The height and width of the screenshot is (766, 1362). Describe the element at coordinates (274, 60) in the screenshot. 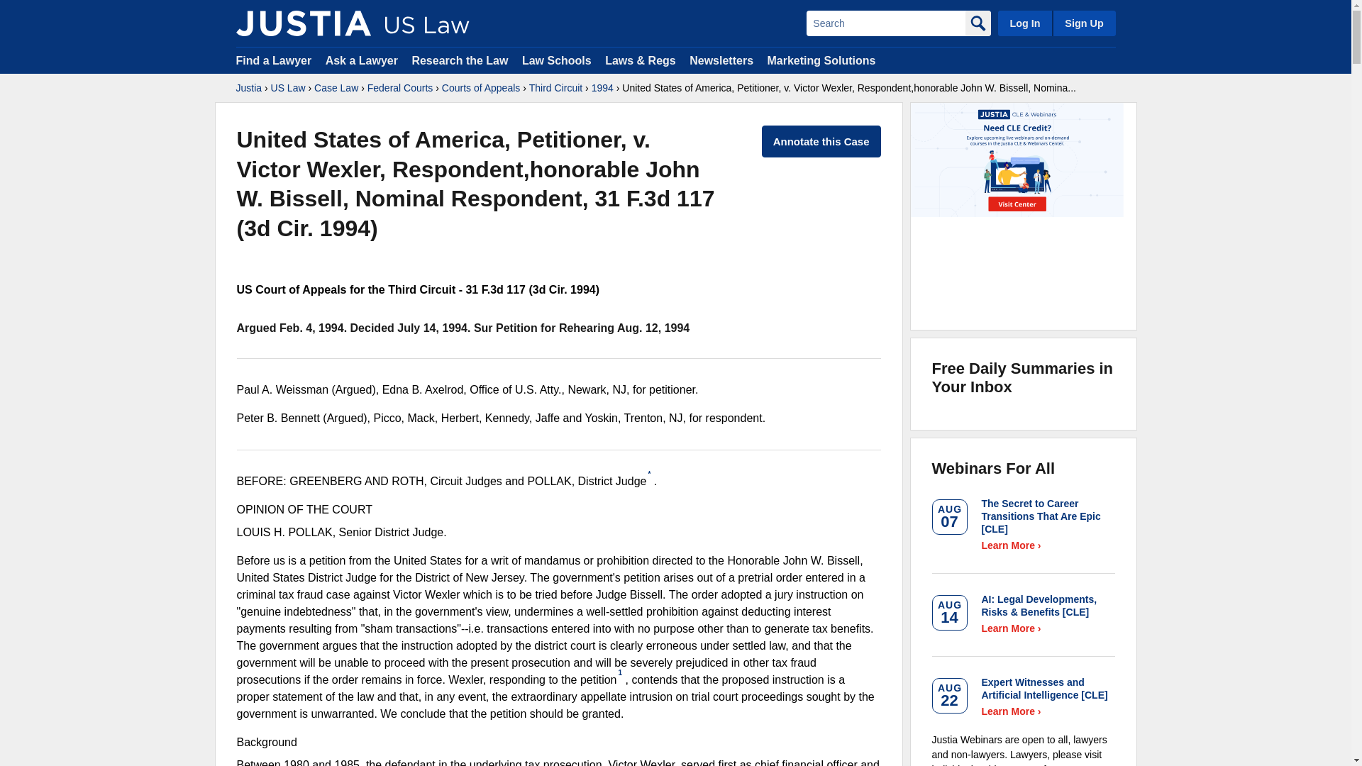

I see `Find a Lawyer` at that location.